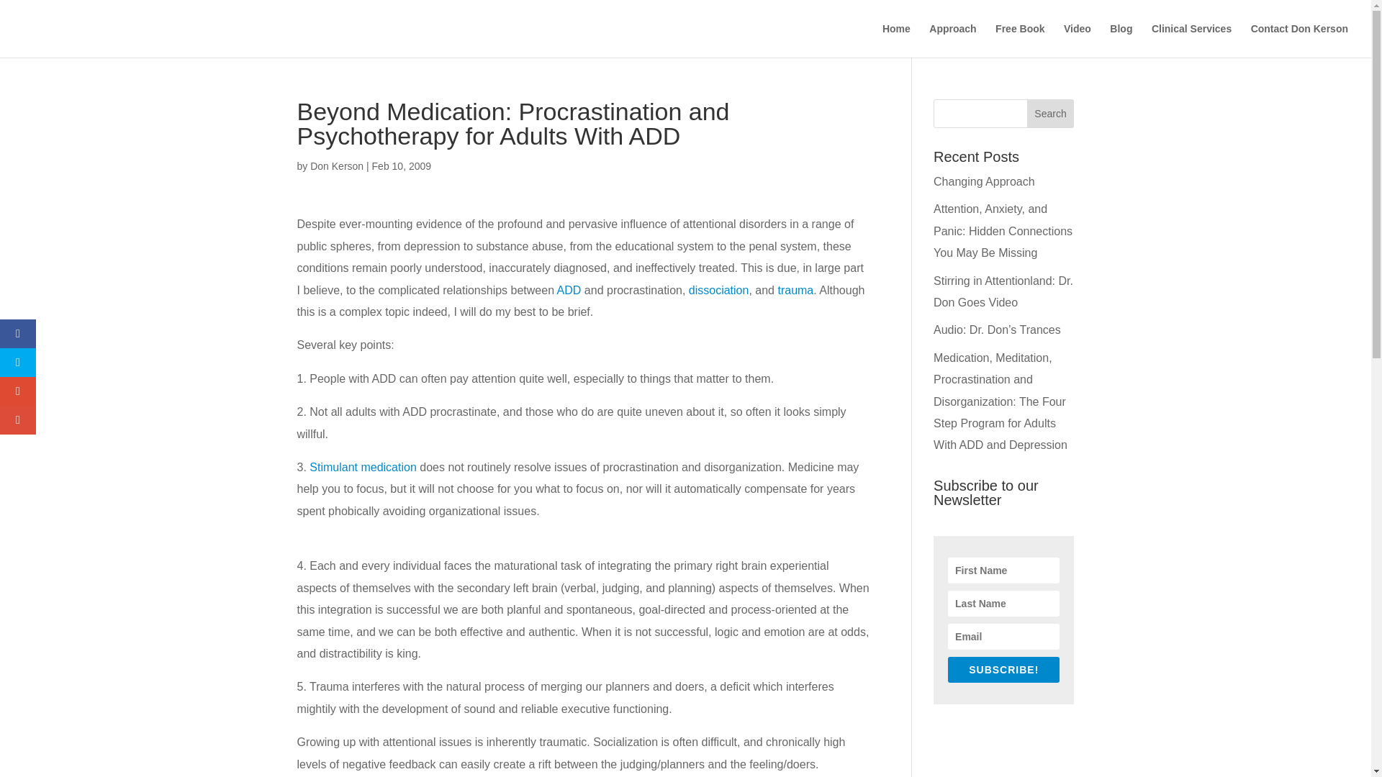 The image size is (1382, 777). What do you see at coordinates (985, 181) in the screenshot?
I see `Changing Approach` at bounding box center [985, 181].